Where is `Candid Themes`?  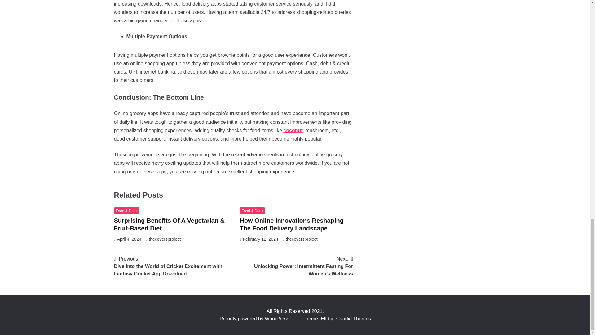 Candid Themes is located at coordinates (353, 319).